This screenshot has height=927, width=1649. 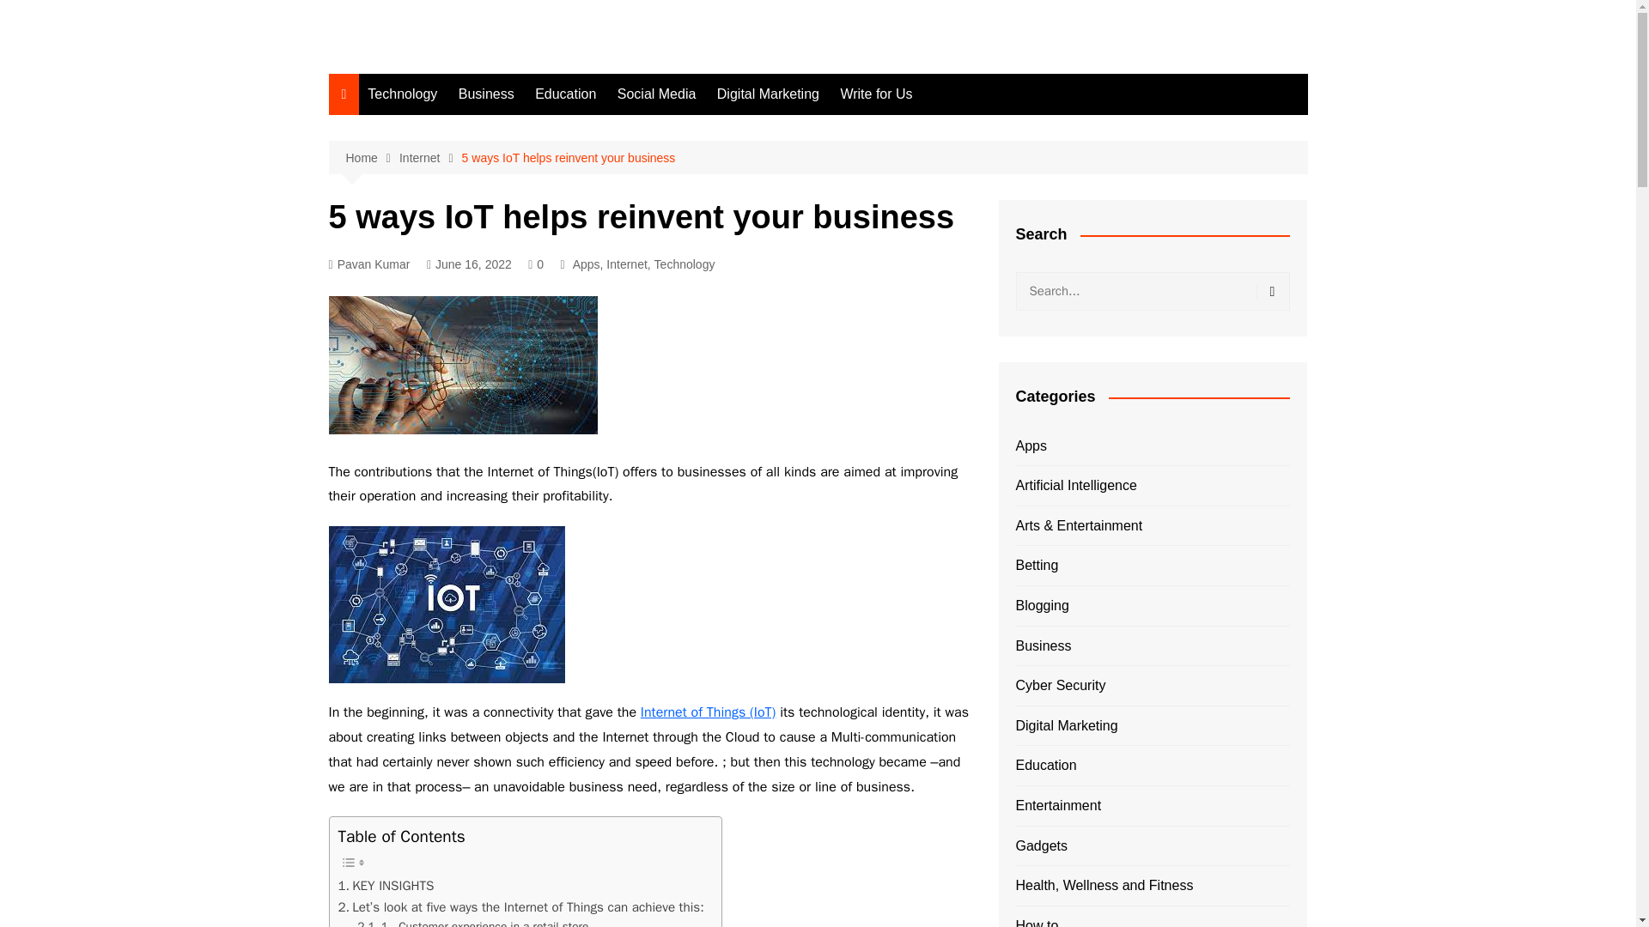 What do you see at coordinates (685, 264) in the screenshot?
I see `Technology` at bounding box center [685, 264].